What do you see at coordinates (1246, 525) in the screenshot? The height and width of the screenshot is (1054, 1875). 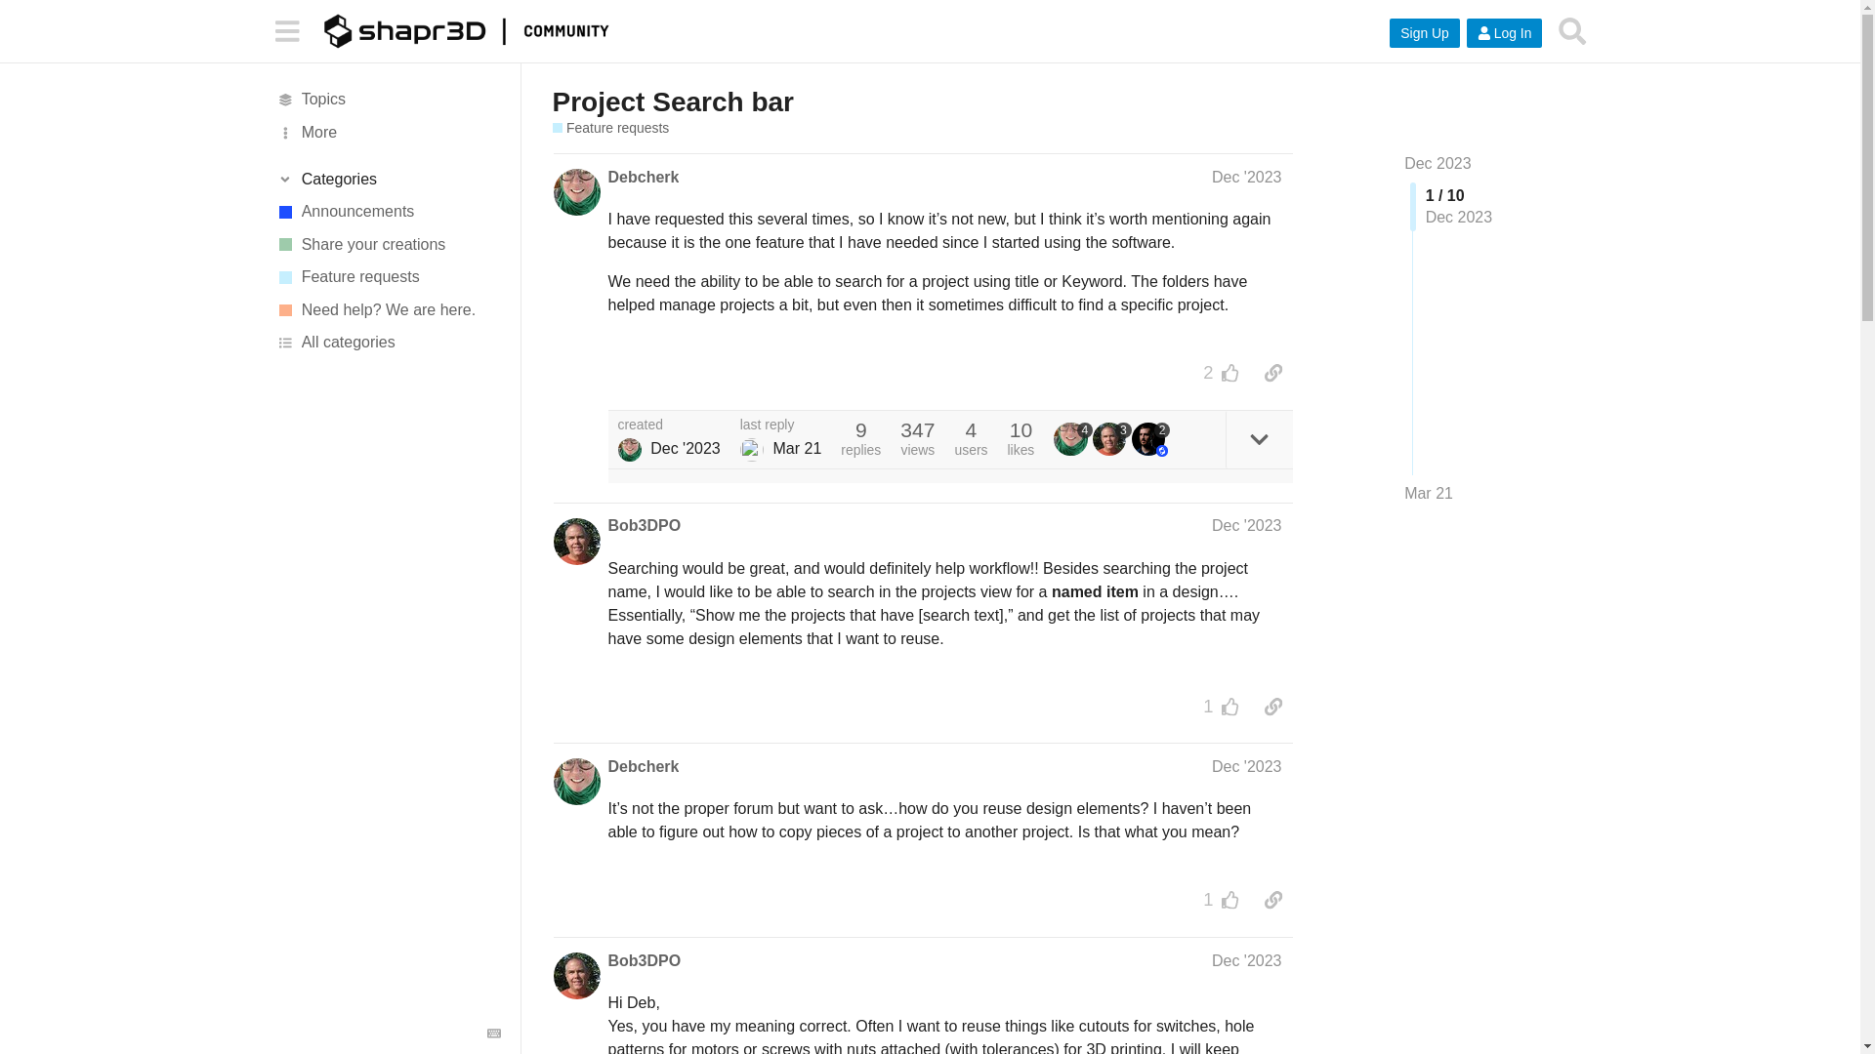 I see `Dec '2023` at bounding box center [1246, 525].